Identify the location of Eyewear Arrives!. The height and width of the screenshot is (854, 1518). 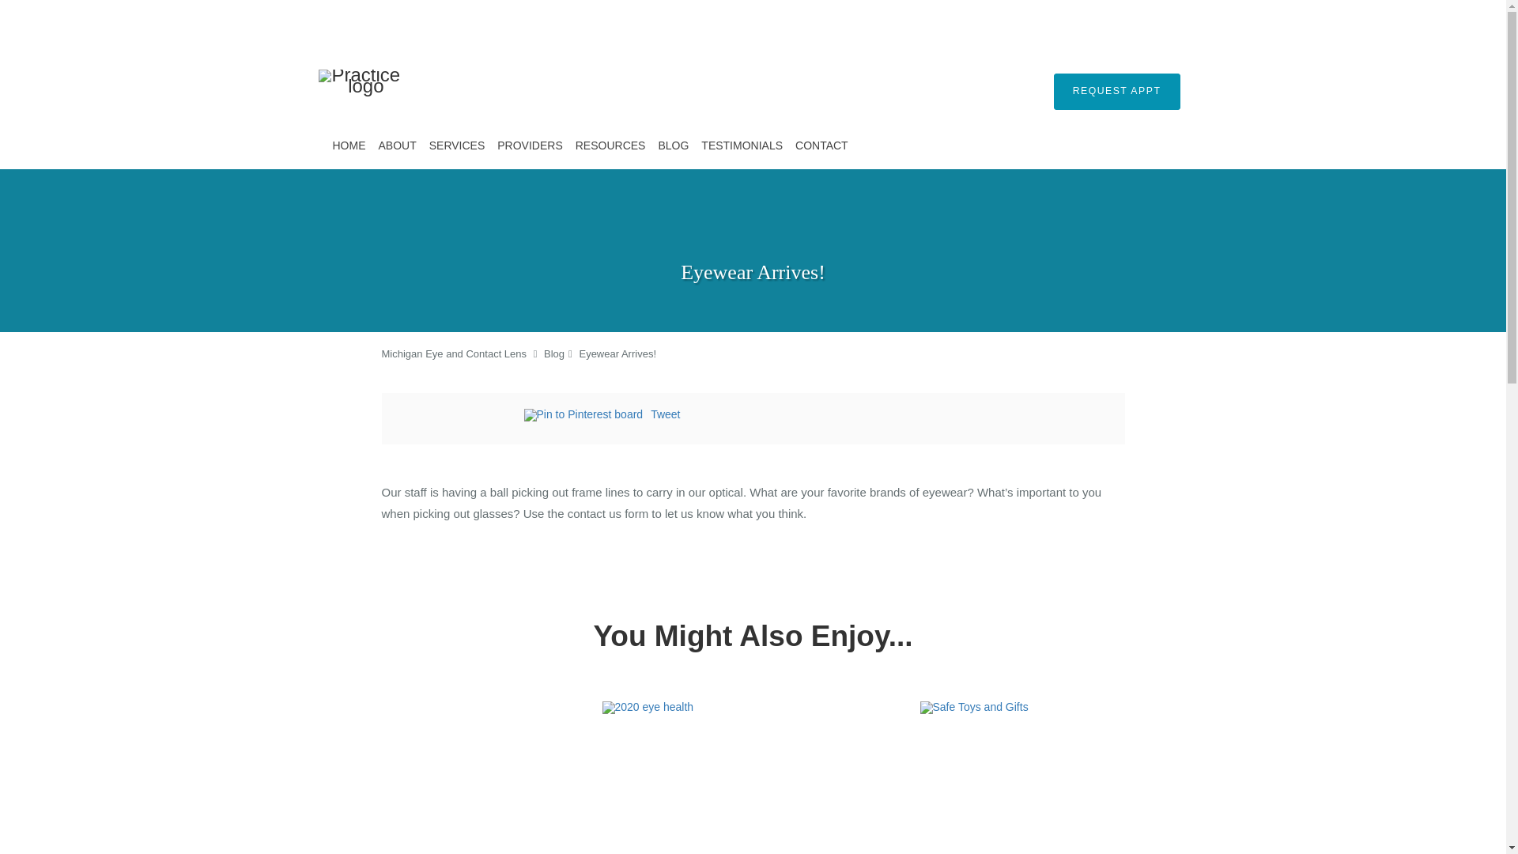
(617, 353).